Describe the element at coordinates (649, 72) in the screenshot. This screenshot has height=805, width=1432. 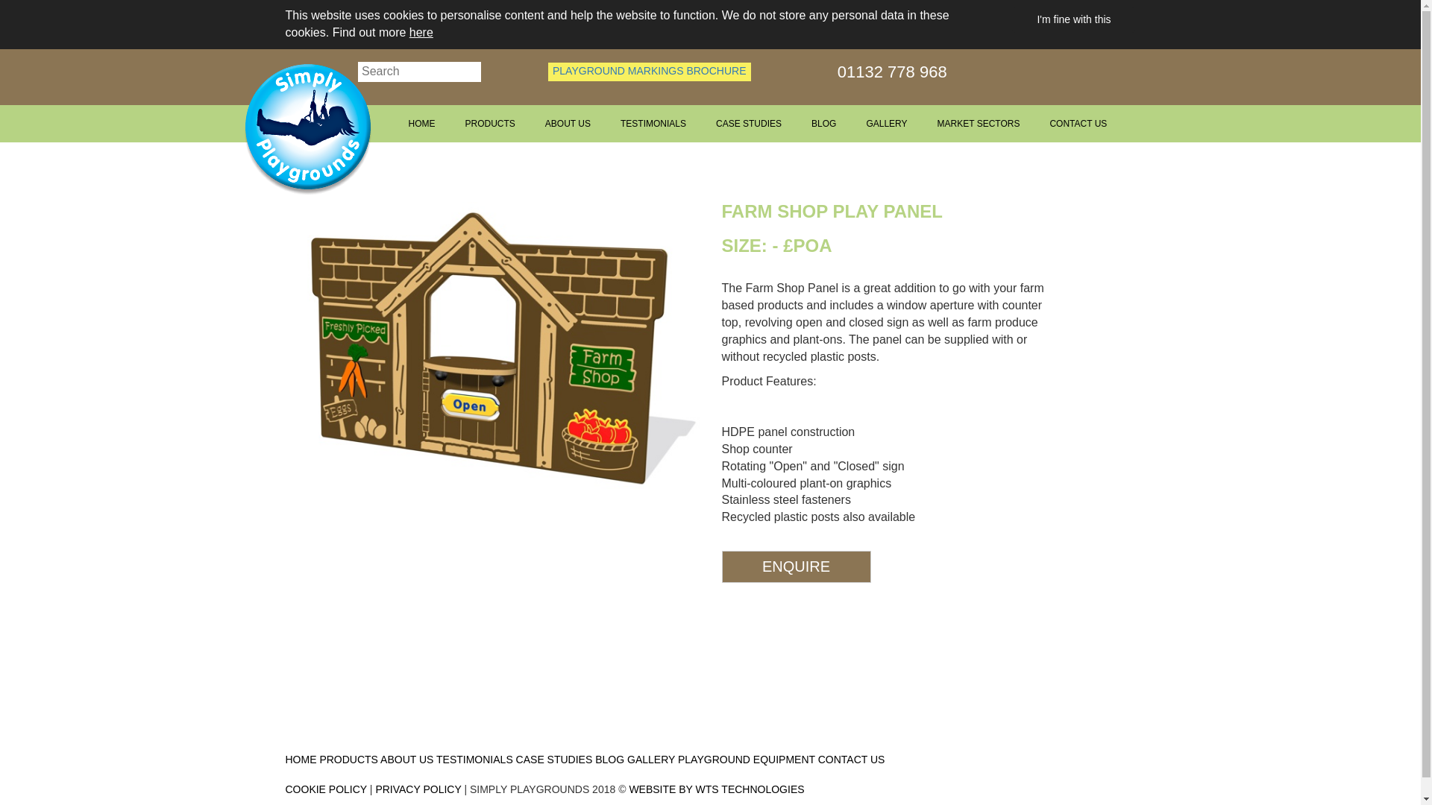
I see `PLAYGROUND MARKINGS BROCHURE` at that location.